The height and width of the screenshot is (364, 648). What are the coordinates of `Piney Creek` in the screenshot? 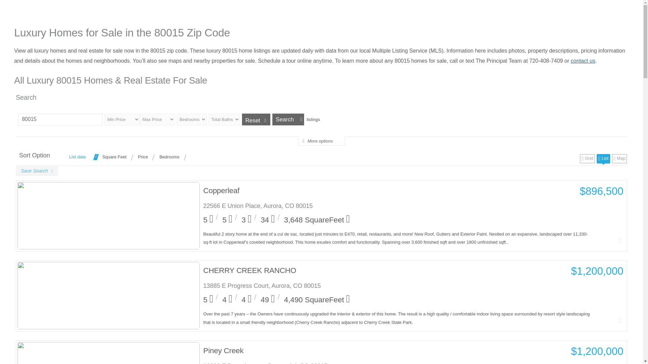 It's located at (397, 351).